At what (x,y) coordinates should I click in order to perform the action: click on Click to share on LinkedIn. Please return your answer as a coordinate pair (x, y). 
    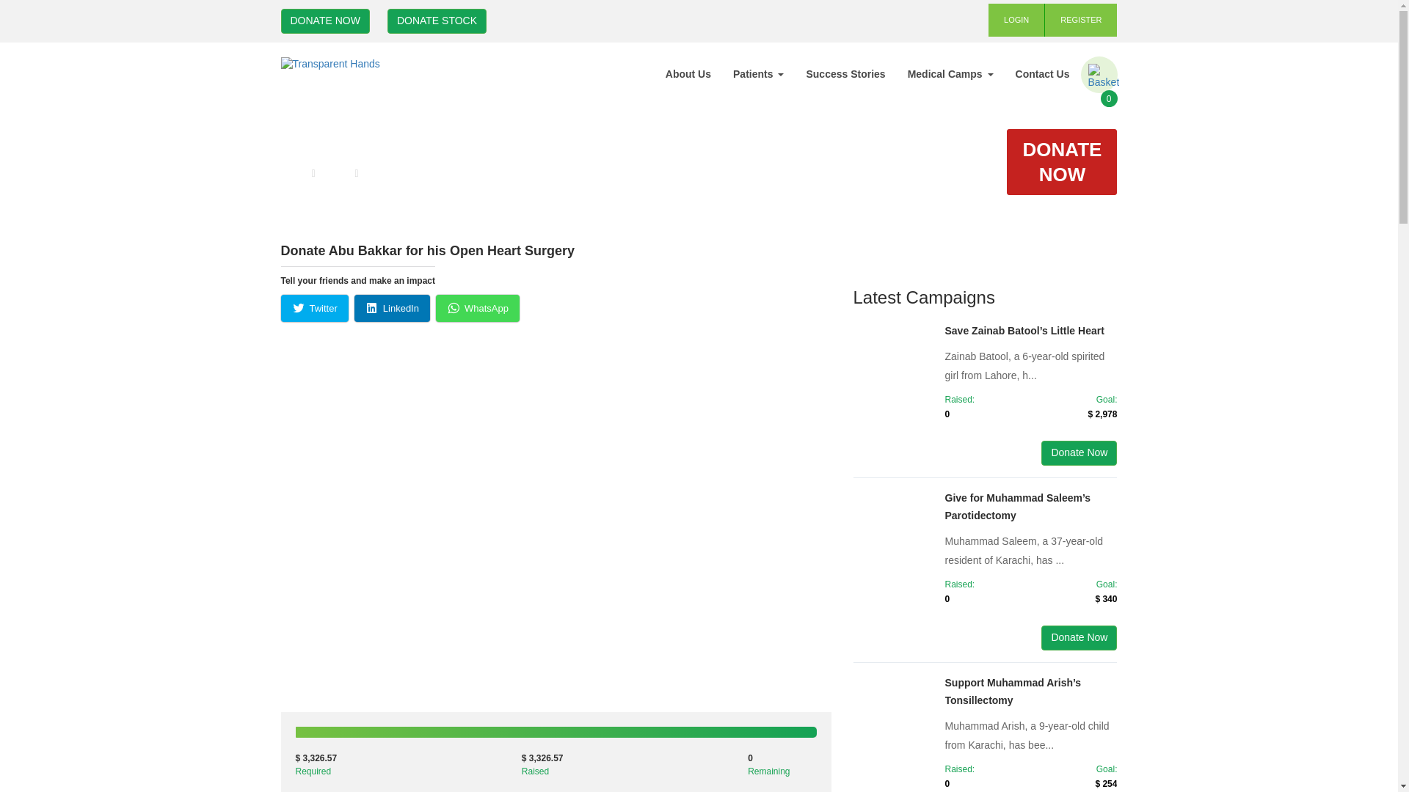
    Looking at the image, I should click on (392, 308).